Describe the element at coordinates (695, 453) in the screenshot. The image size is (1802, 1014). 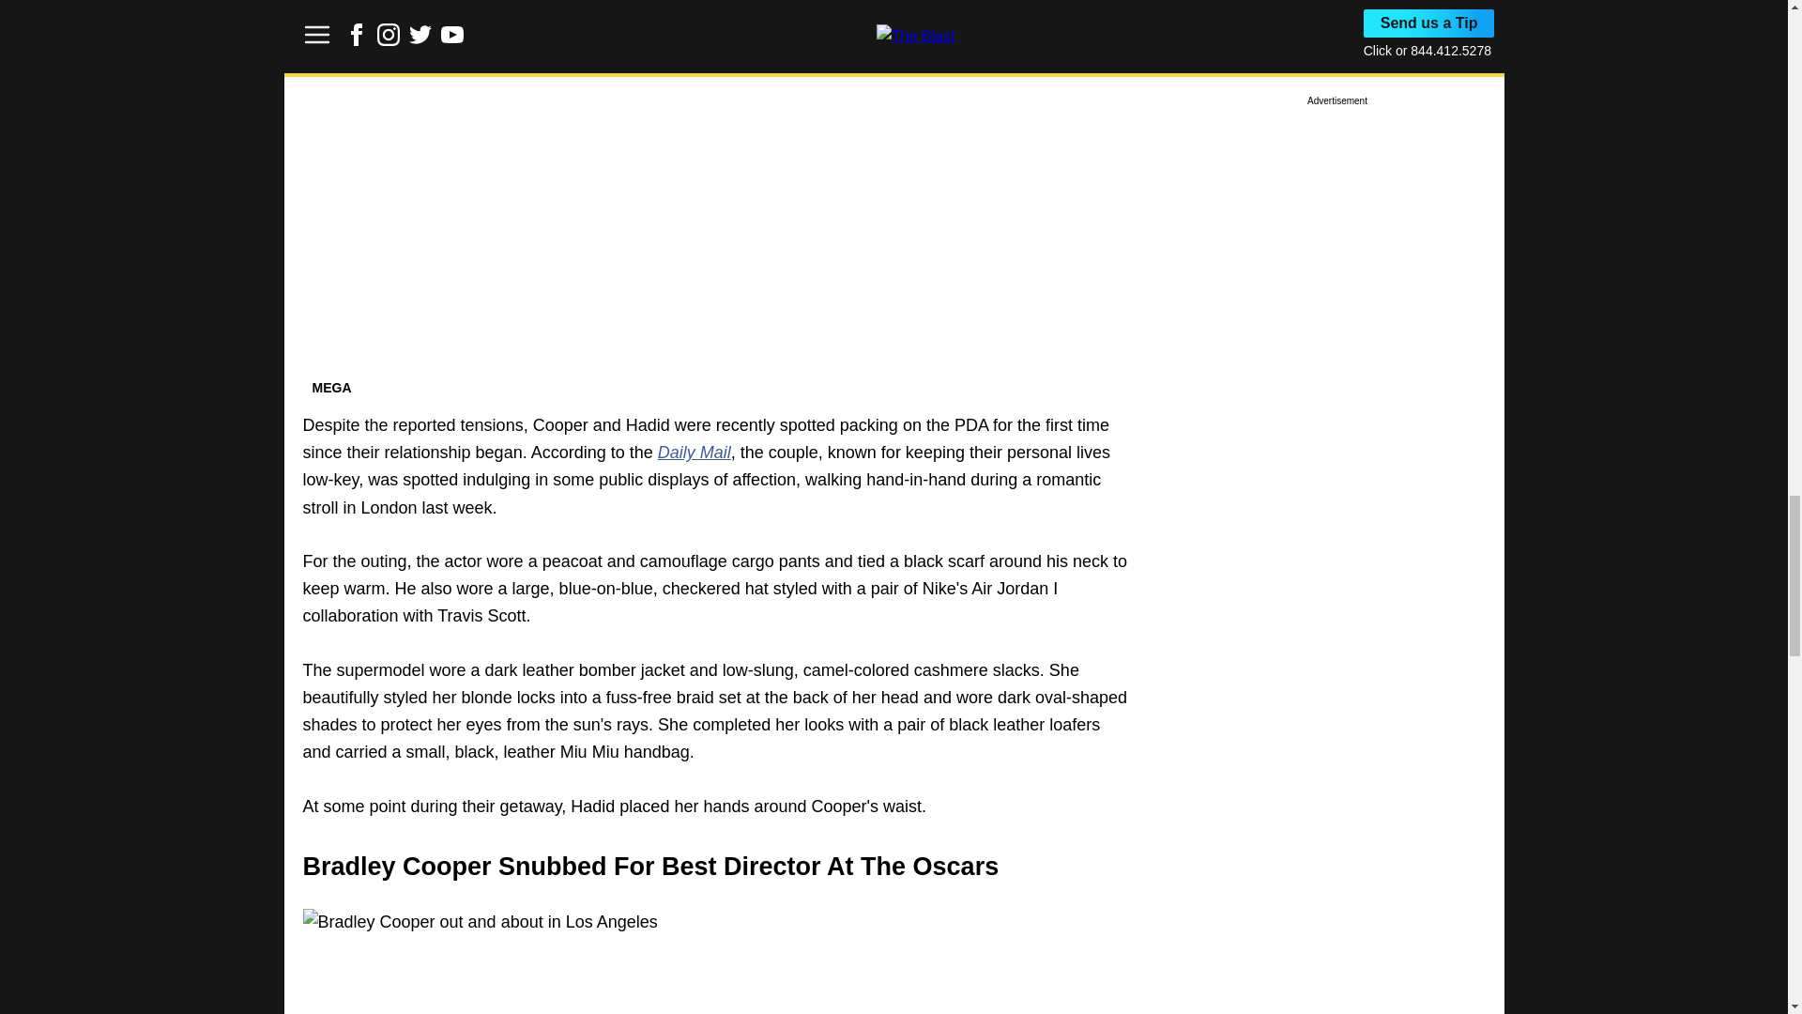
I see `Daily Mail` at that location.